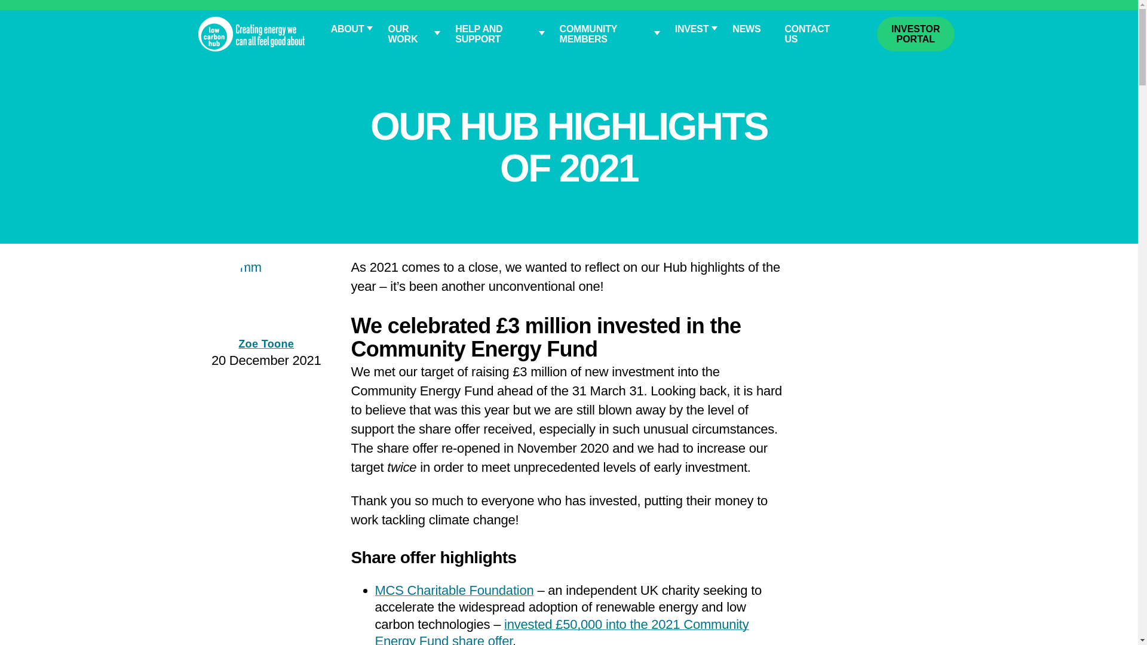 The height and width of the screenshot is (645, 1147). Describe the element at coordinates (409, 34) in the screenshot. I see `OUR WORK` at that location.